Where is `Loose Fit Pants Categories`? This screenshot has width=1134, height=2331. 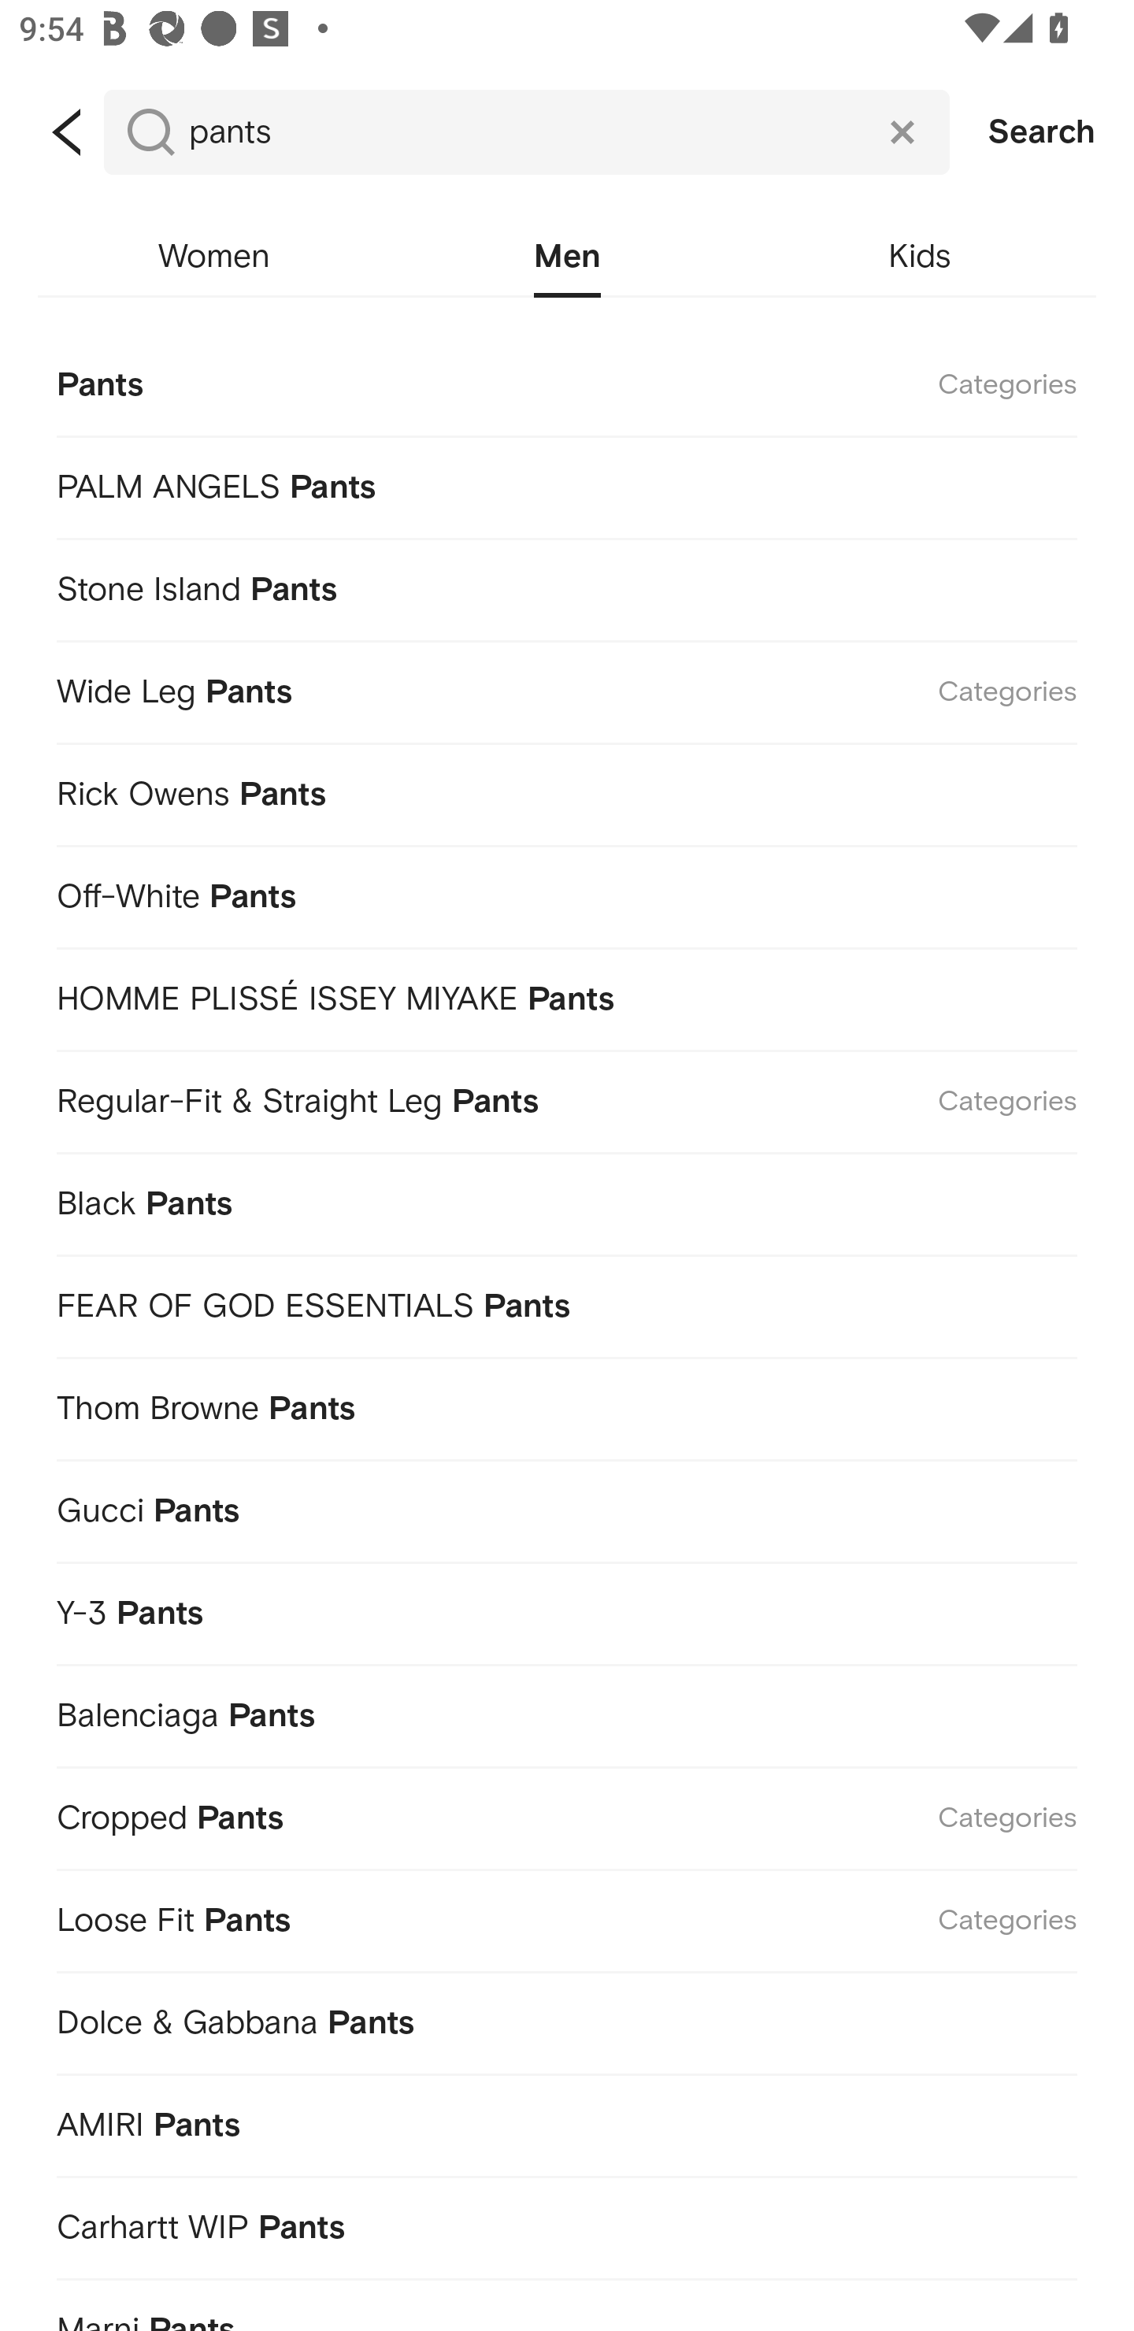 Loose Fit Pants Categories is located at coordinates (567, 1916).